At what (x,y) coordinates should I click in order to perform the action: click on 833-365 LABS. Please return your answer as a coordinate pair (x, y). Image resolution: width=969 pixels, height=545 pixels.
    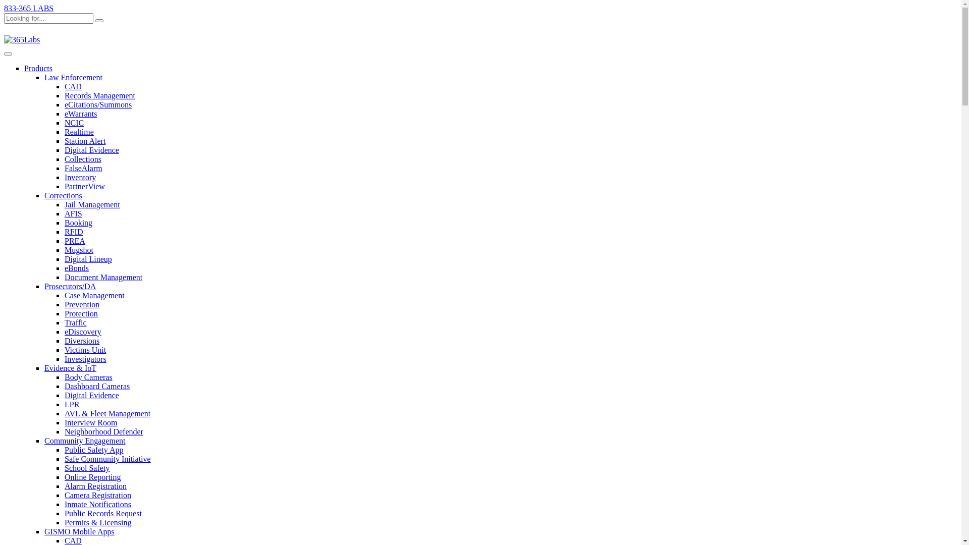
    Looking at the image, I should click on (29, 8).